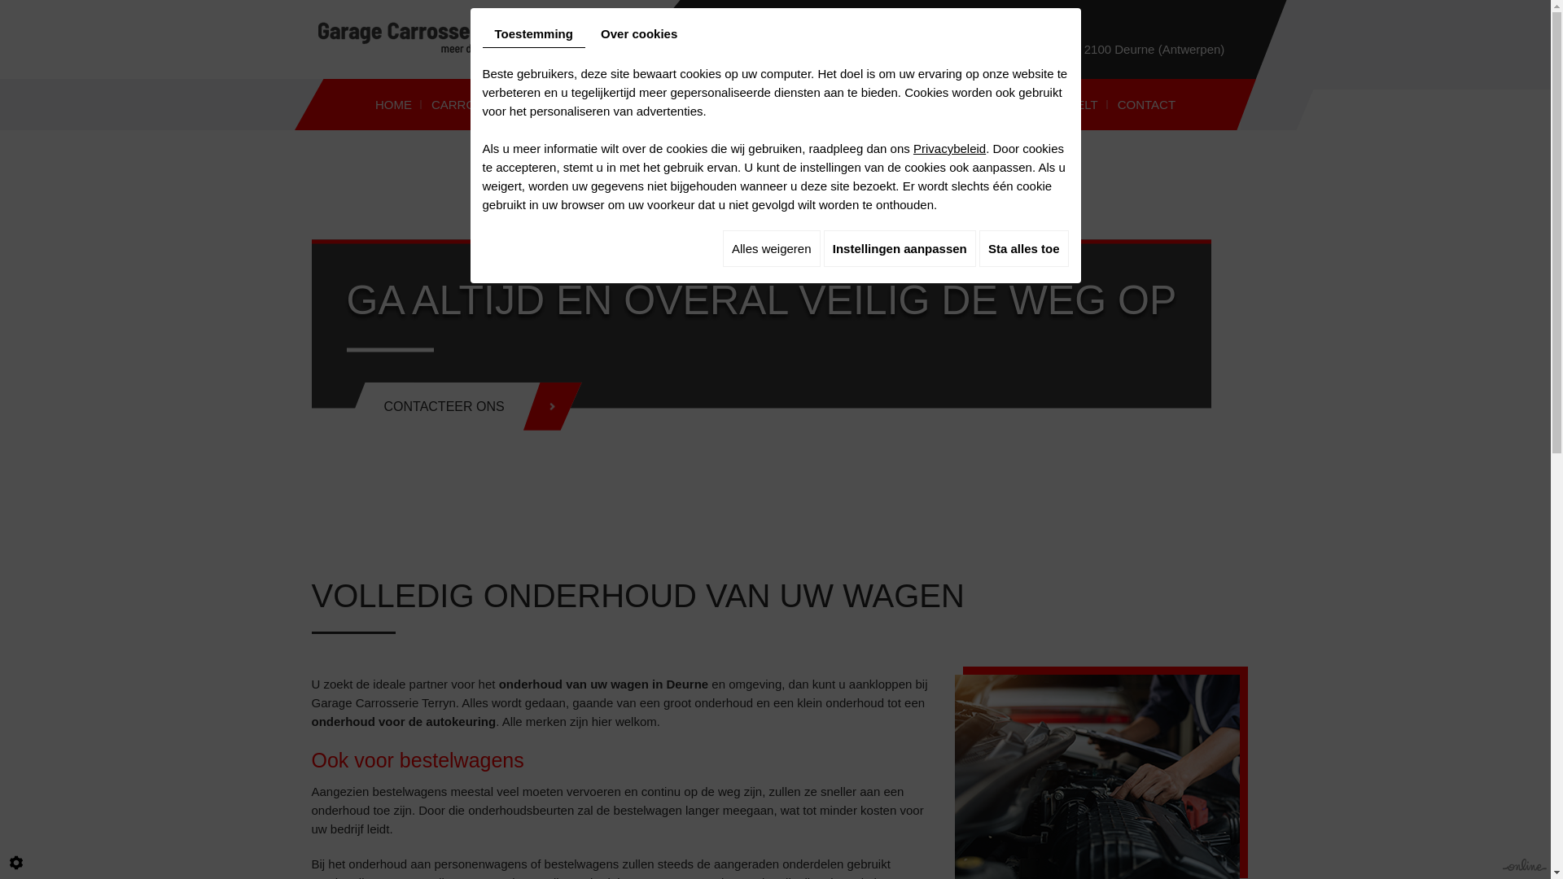  I want to click on ONDERHOUD, so click(580, 104).